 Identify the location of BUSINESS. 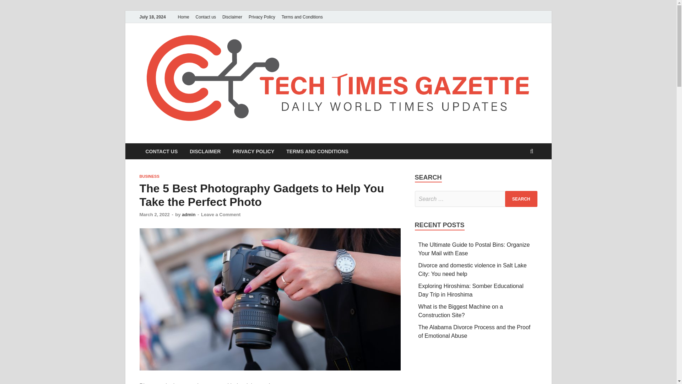
(149, 176).